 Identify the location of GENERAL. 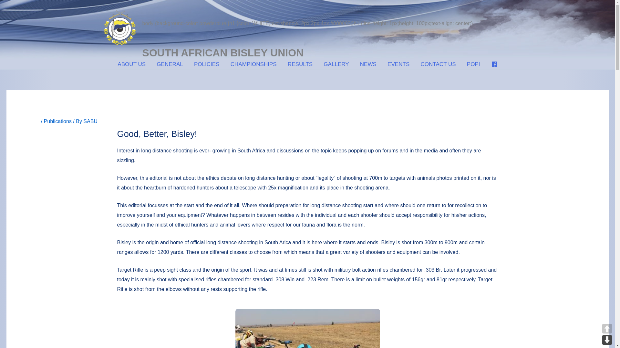
(170, 64).